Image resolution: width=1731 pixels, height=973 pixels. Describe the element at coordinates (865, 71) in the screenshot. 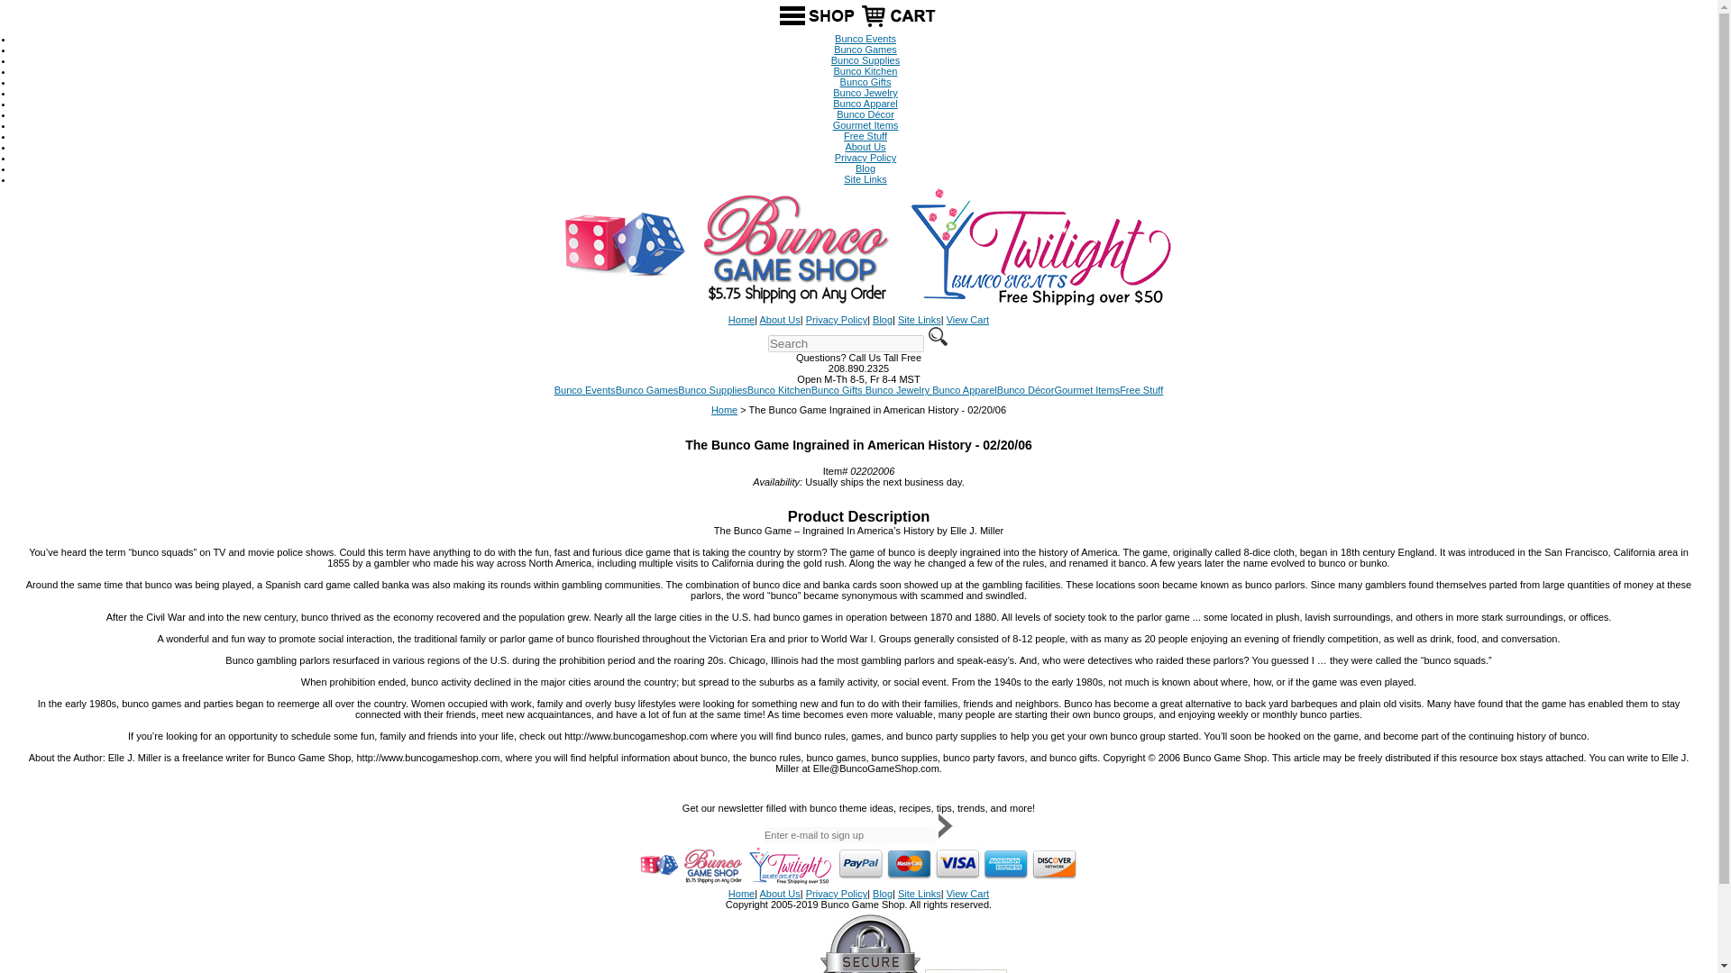

I see `Bunco Kitchen` at that location.